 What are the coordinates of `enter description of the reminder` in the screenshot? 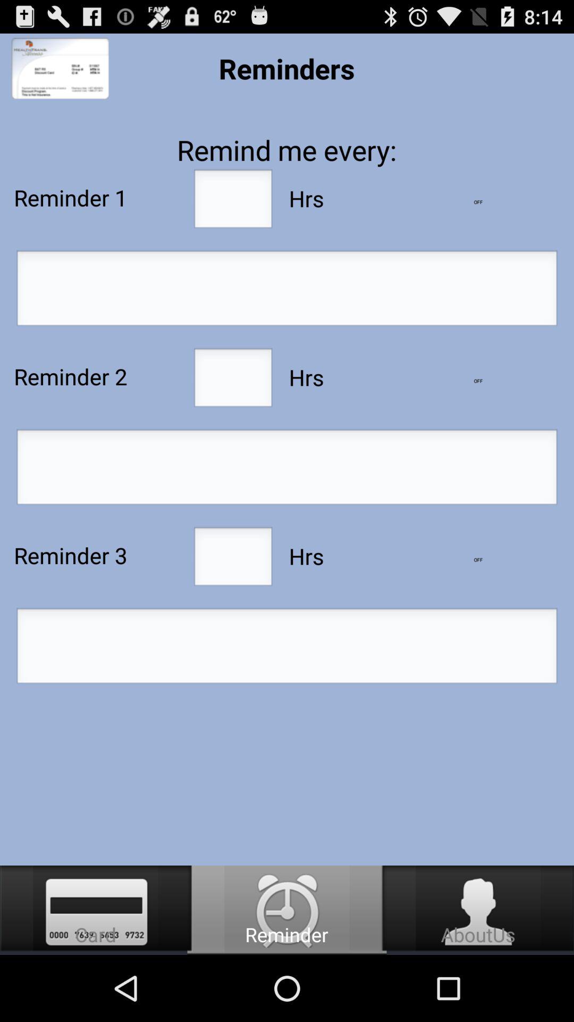 It's located at (287, 291).